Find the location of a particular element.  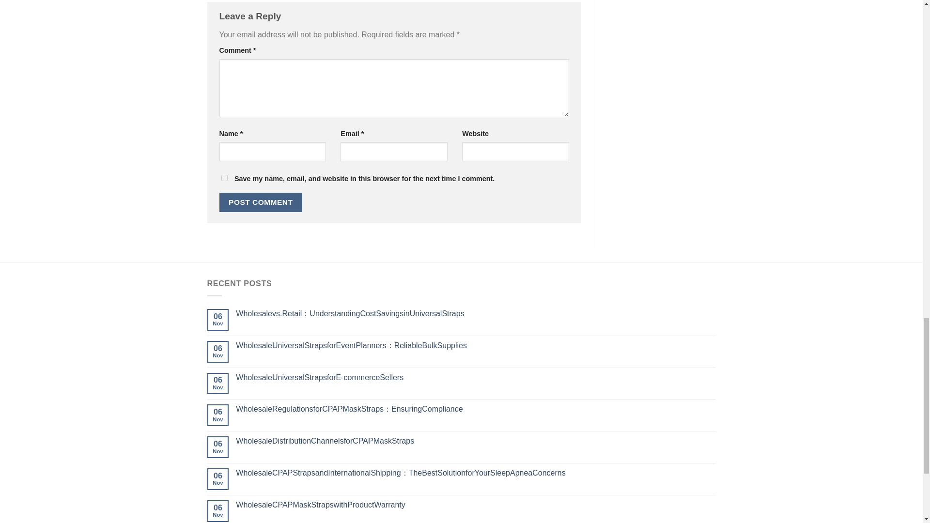

WholesaleDistributionChannelsforCPAPMaskStraps is located at coordinates (476, 441).